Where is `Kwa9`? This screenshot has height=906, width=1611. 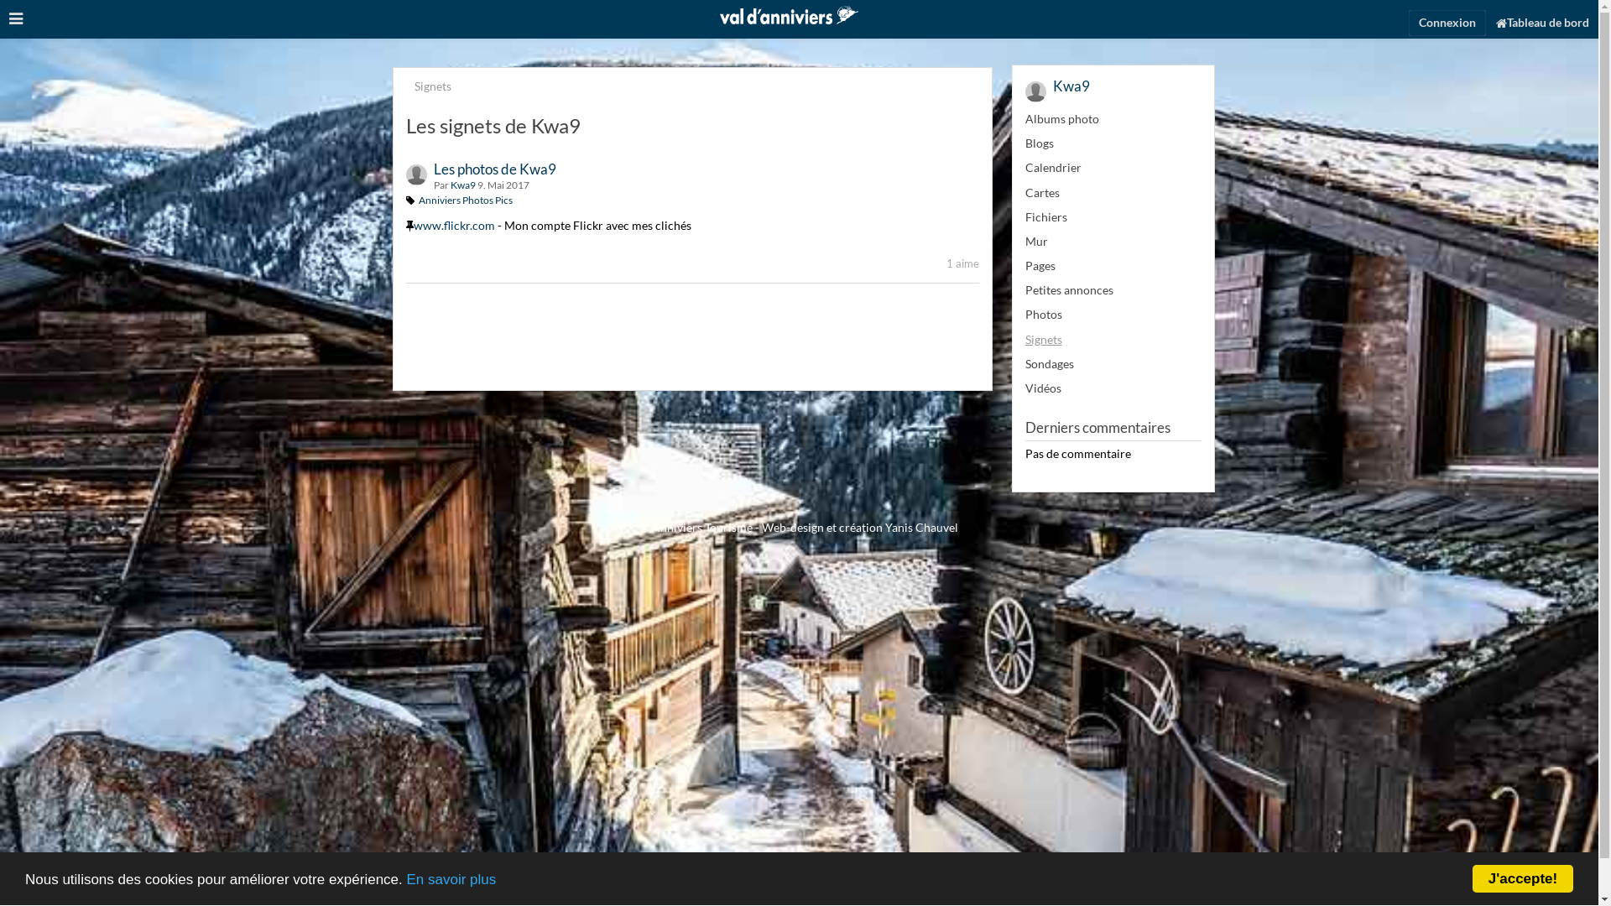 Kwa9 is located at coordinates (462, 185).